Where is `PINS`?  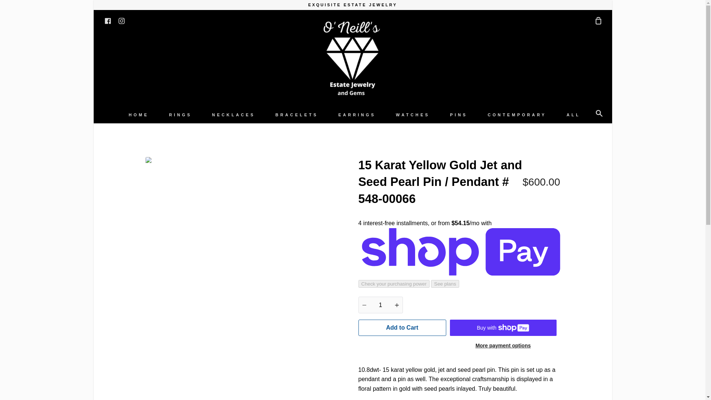
PINS is located at coordinates (458, 115).